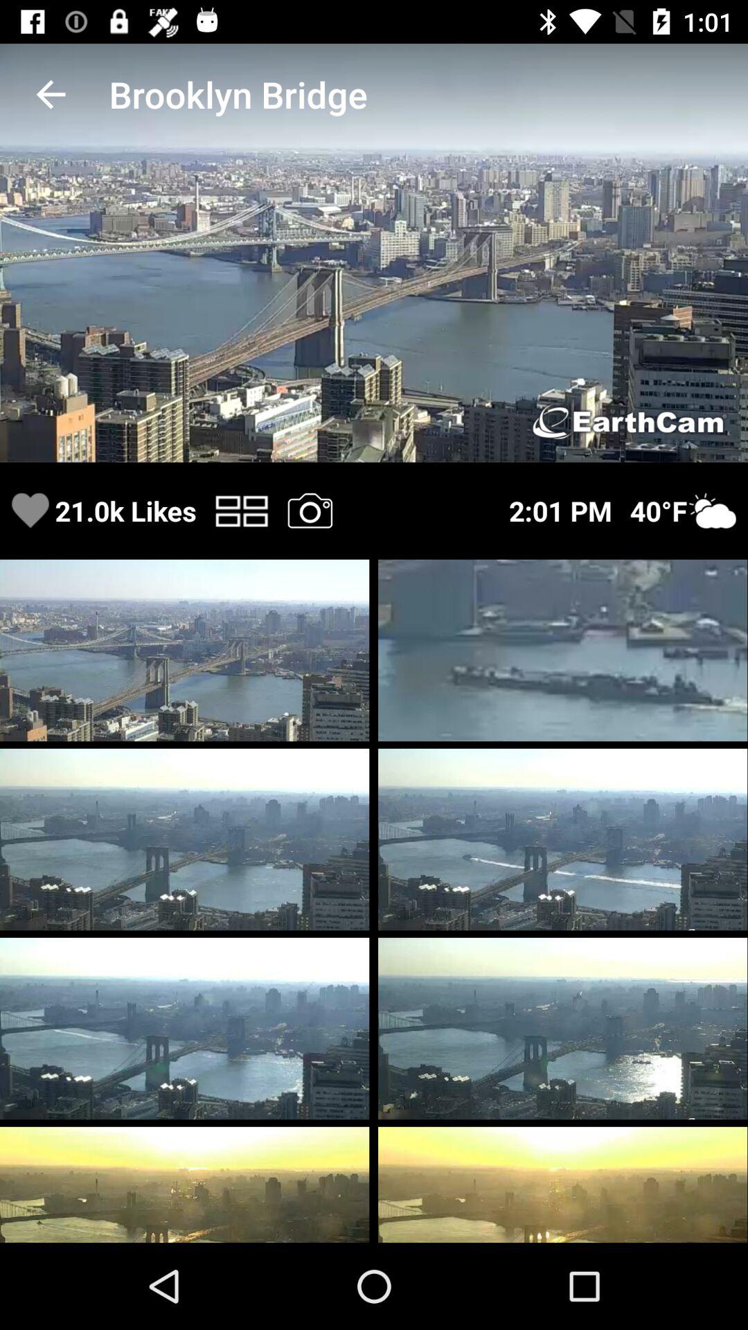 The image size is (748, 1330). Describe the element at coordinates (310, 510) in the screenshot. I see `view photos` at that location.